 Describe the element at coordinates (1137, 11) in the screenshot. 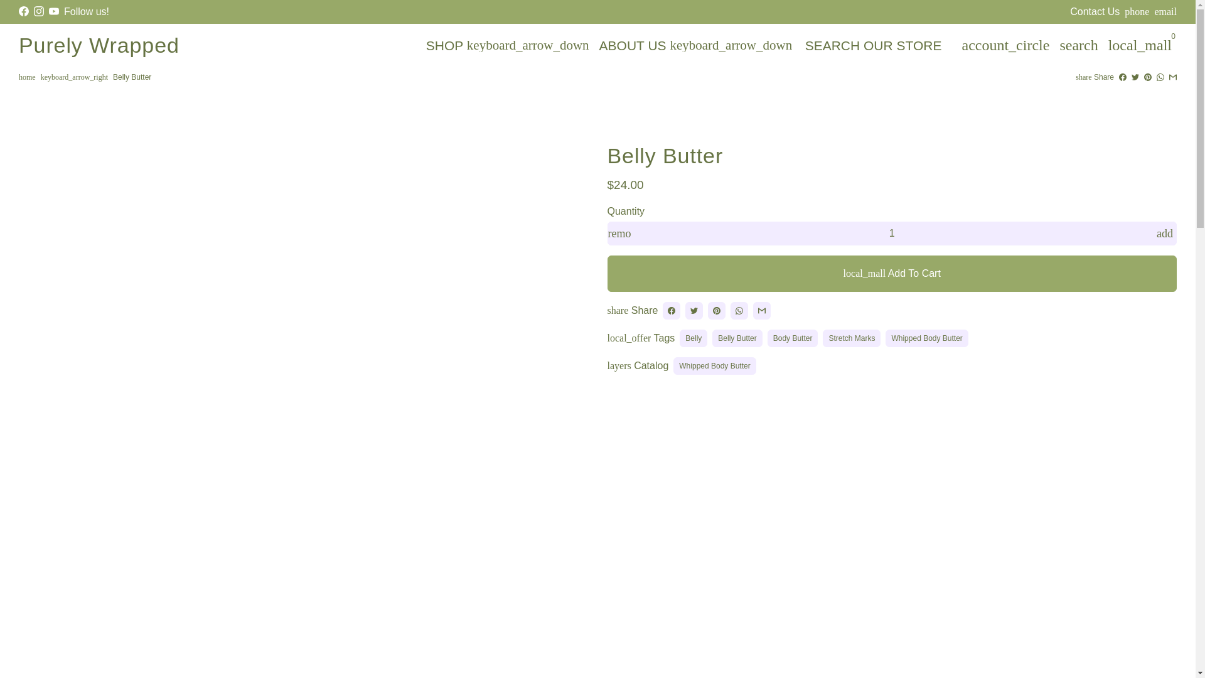

I see `phone` at that location.